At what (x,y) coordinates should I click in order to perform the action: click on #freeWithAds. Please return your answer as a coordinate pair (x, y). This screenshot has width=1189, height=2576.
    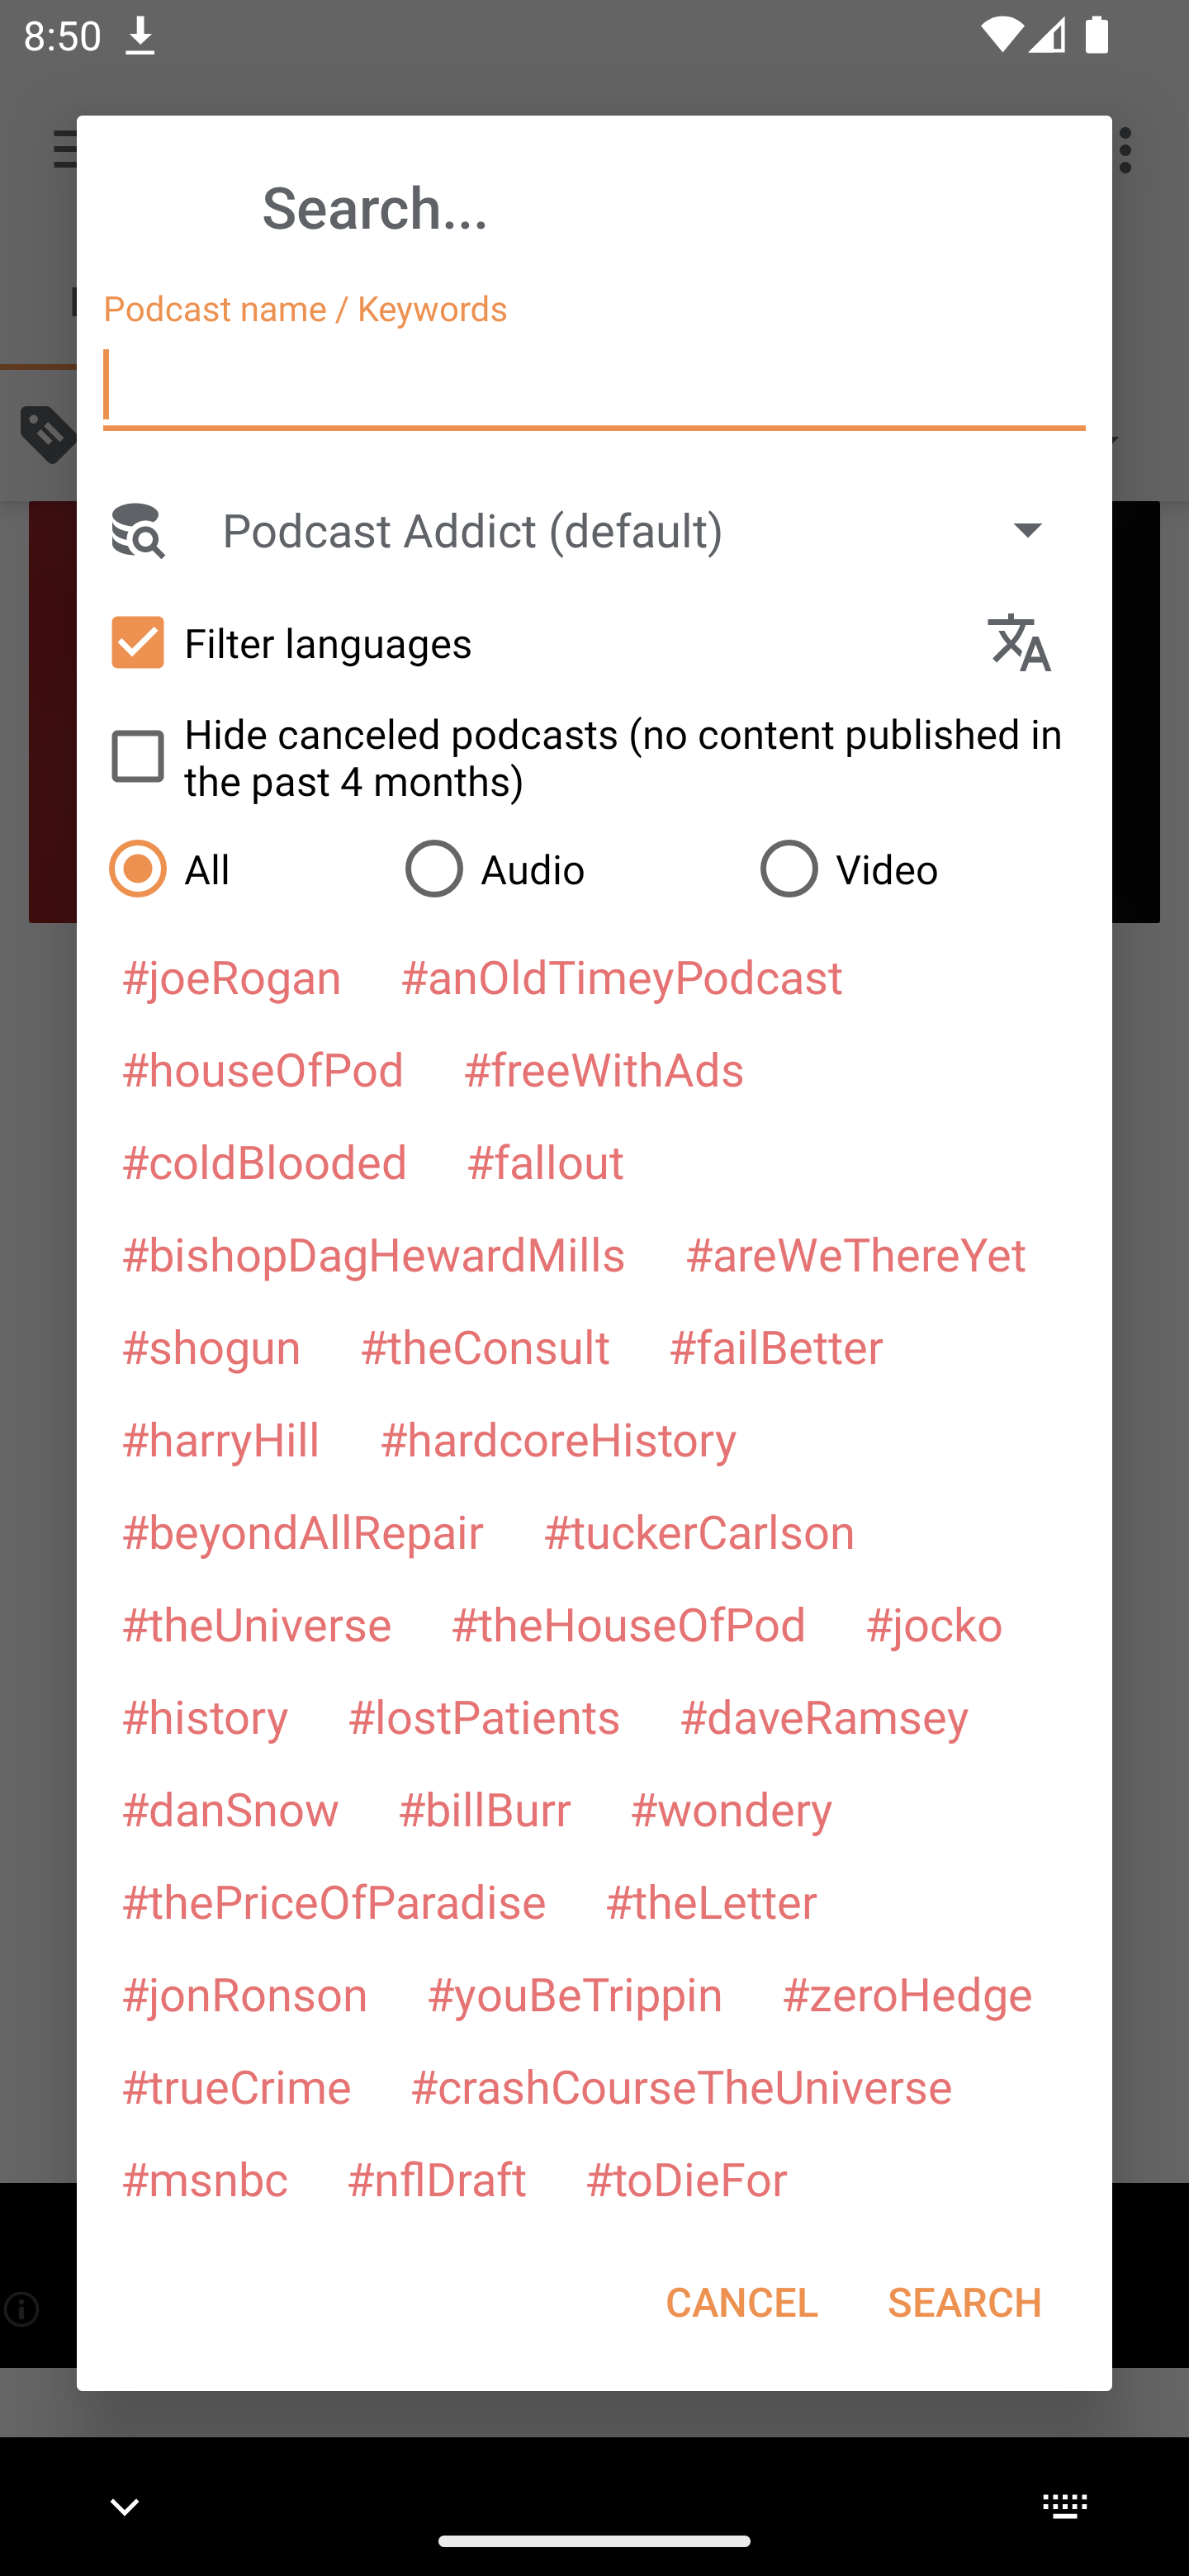
    Looking at the image, I should click on (604, 1068).